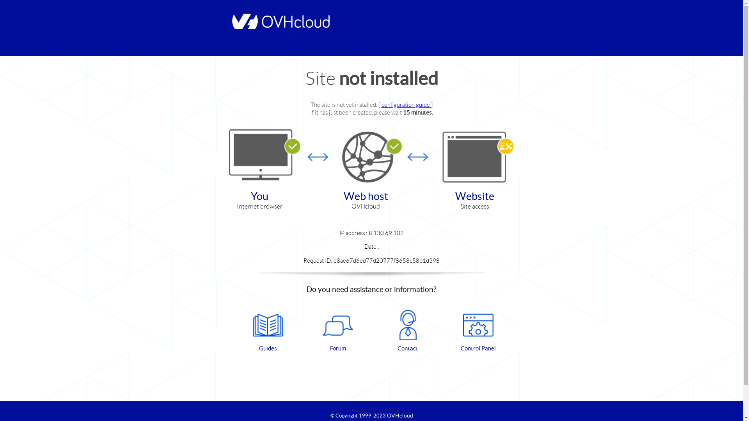 The height and width of the screenshot is (421, 749). What do you see at coordinates (478, 331) in the screenshot?
I see `Control Panel` at bounding box center [478, 331].